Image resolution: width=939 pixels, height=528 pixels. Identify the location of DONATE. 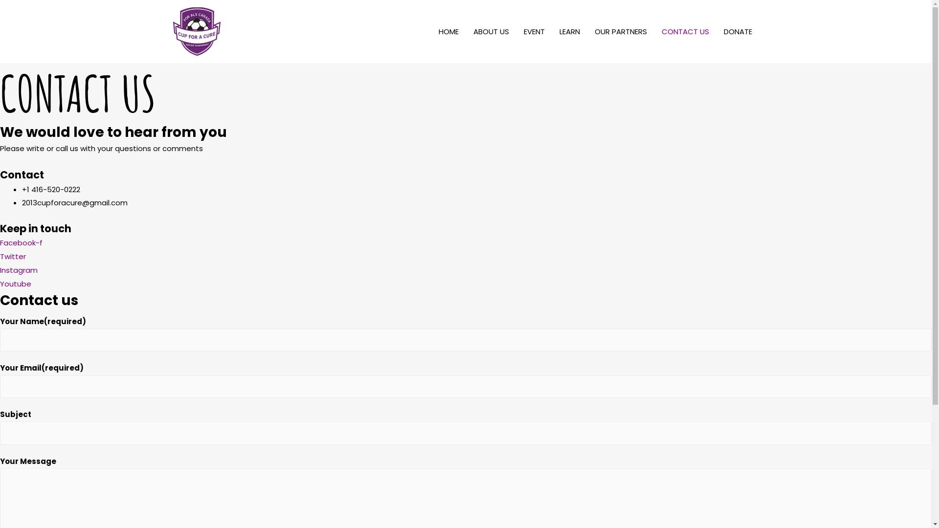
(738, 32).